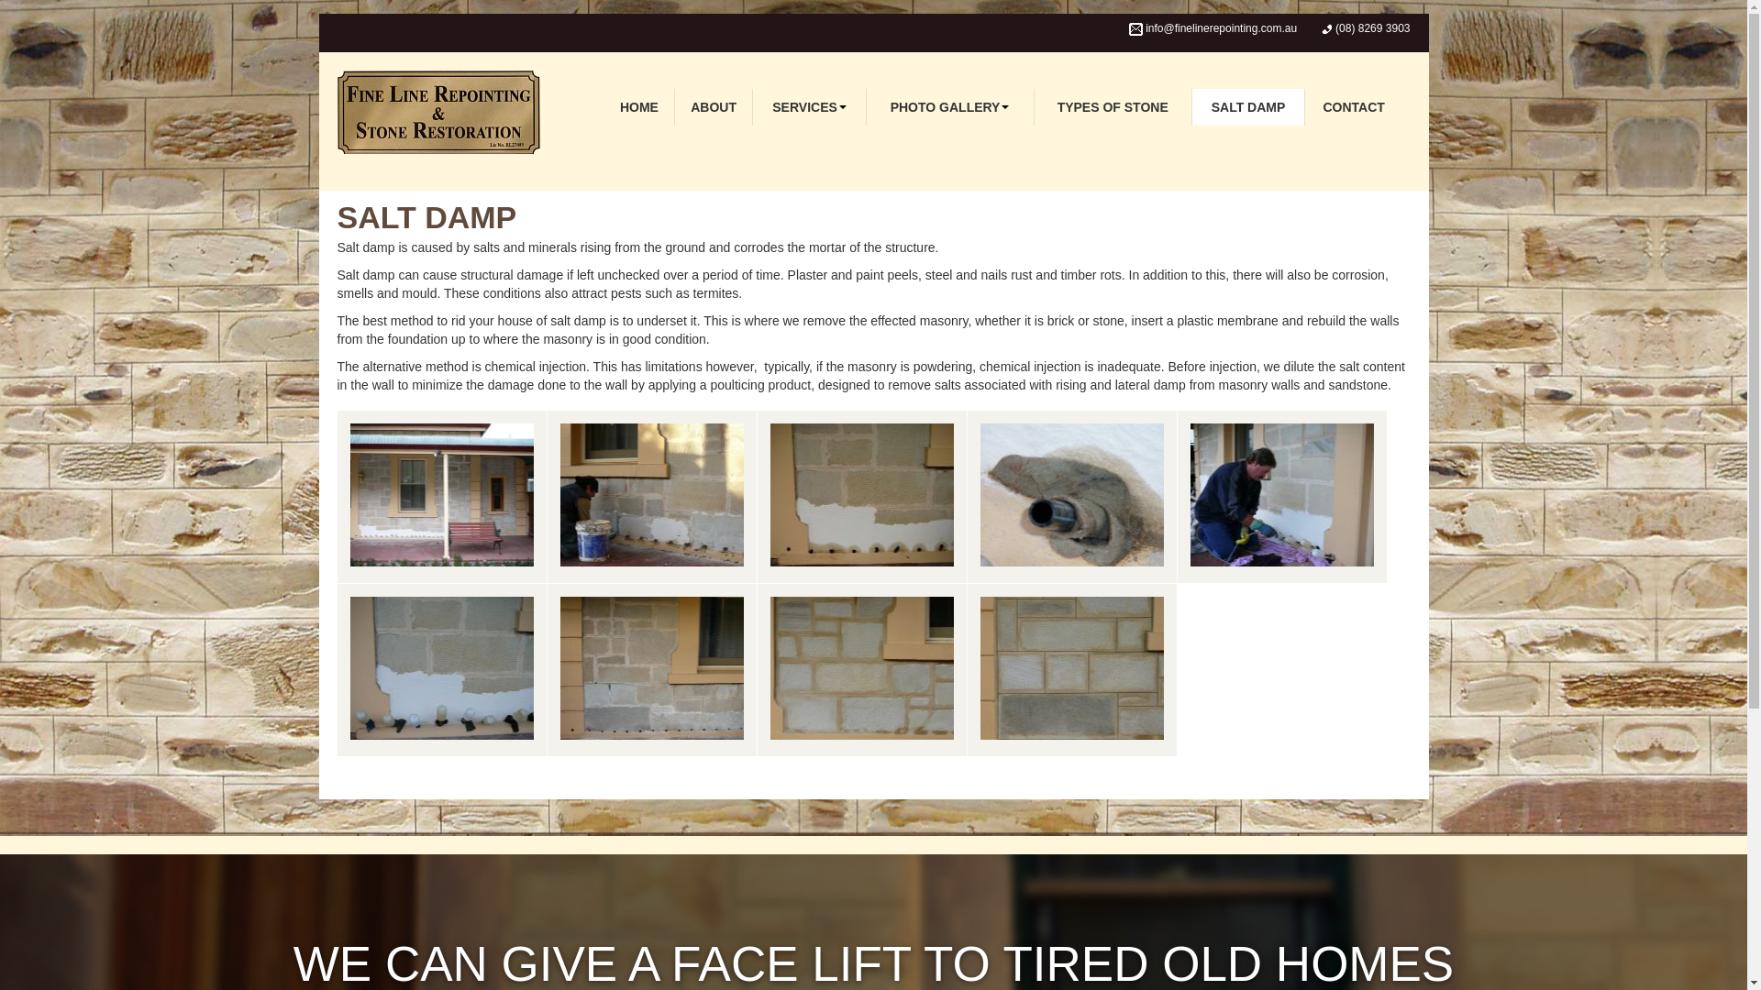 Image resolution: width=1761 pixels, height=990 pixels. I want to click on 
, so click(442, 670).